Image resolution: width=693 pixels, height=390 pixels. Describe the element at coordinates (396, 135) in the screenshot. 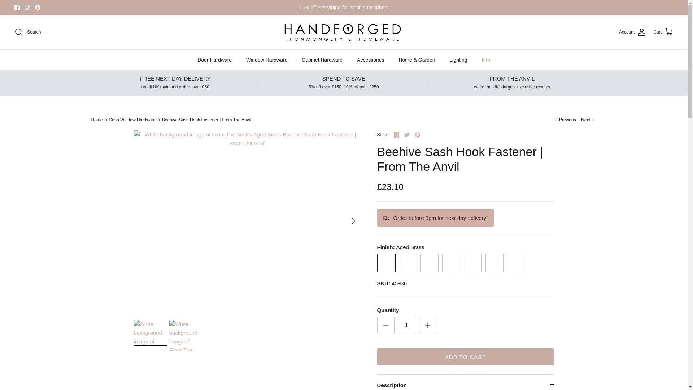

I see `Facebook` at that location.